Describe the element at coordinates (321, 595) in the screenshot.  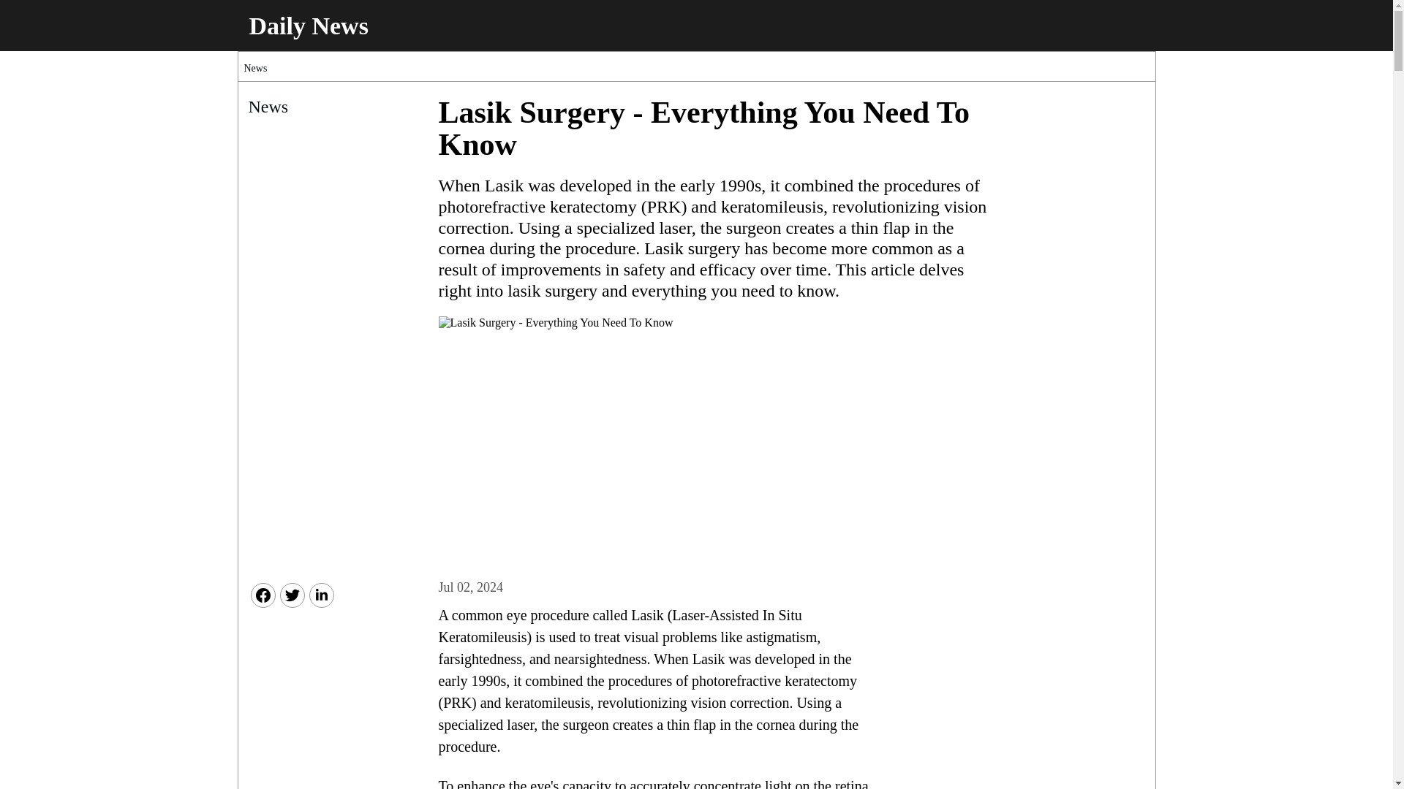
I see `Share this article on LinkedIn` at that location.